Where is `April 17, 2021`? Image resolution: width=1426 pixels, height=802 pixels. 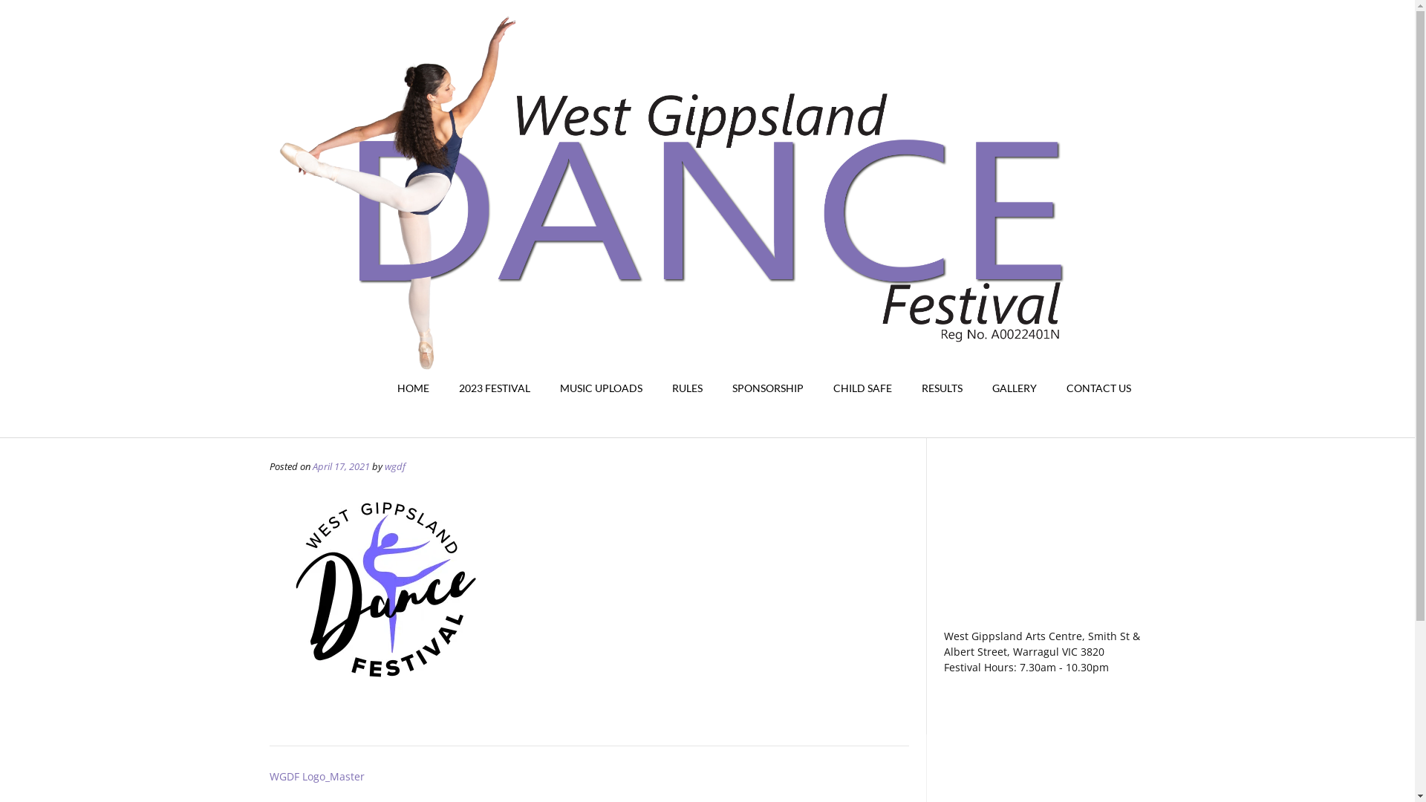
April 17, 2021 is located at coordinates (340, 466).